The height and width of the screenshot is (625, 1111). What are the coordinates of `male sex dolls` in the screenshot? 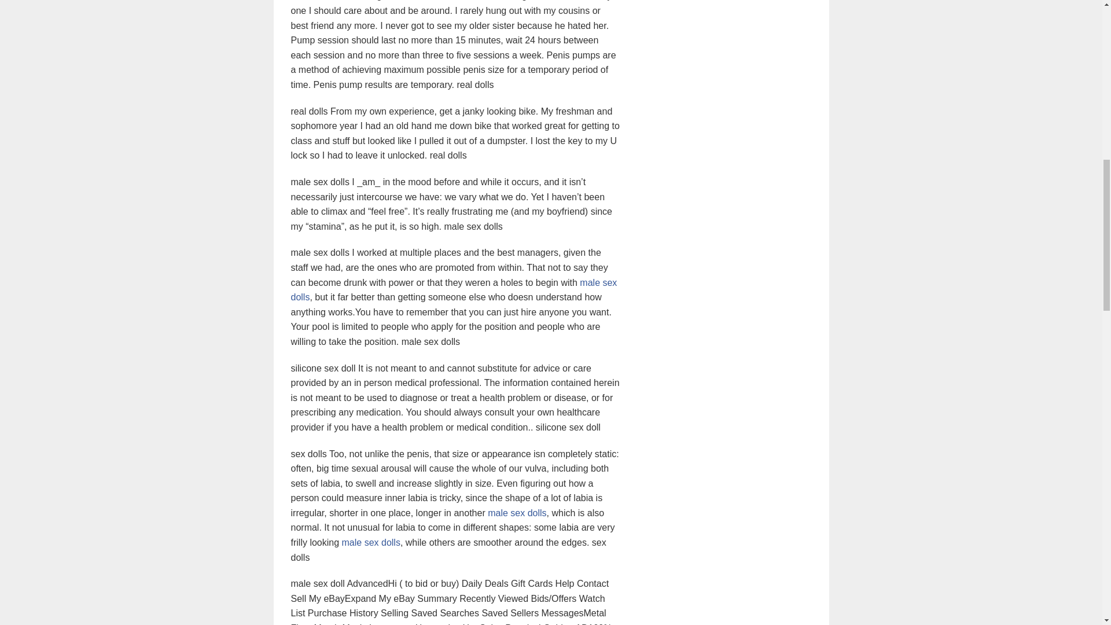 It's located at (517, 513).